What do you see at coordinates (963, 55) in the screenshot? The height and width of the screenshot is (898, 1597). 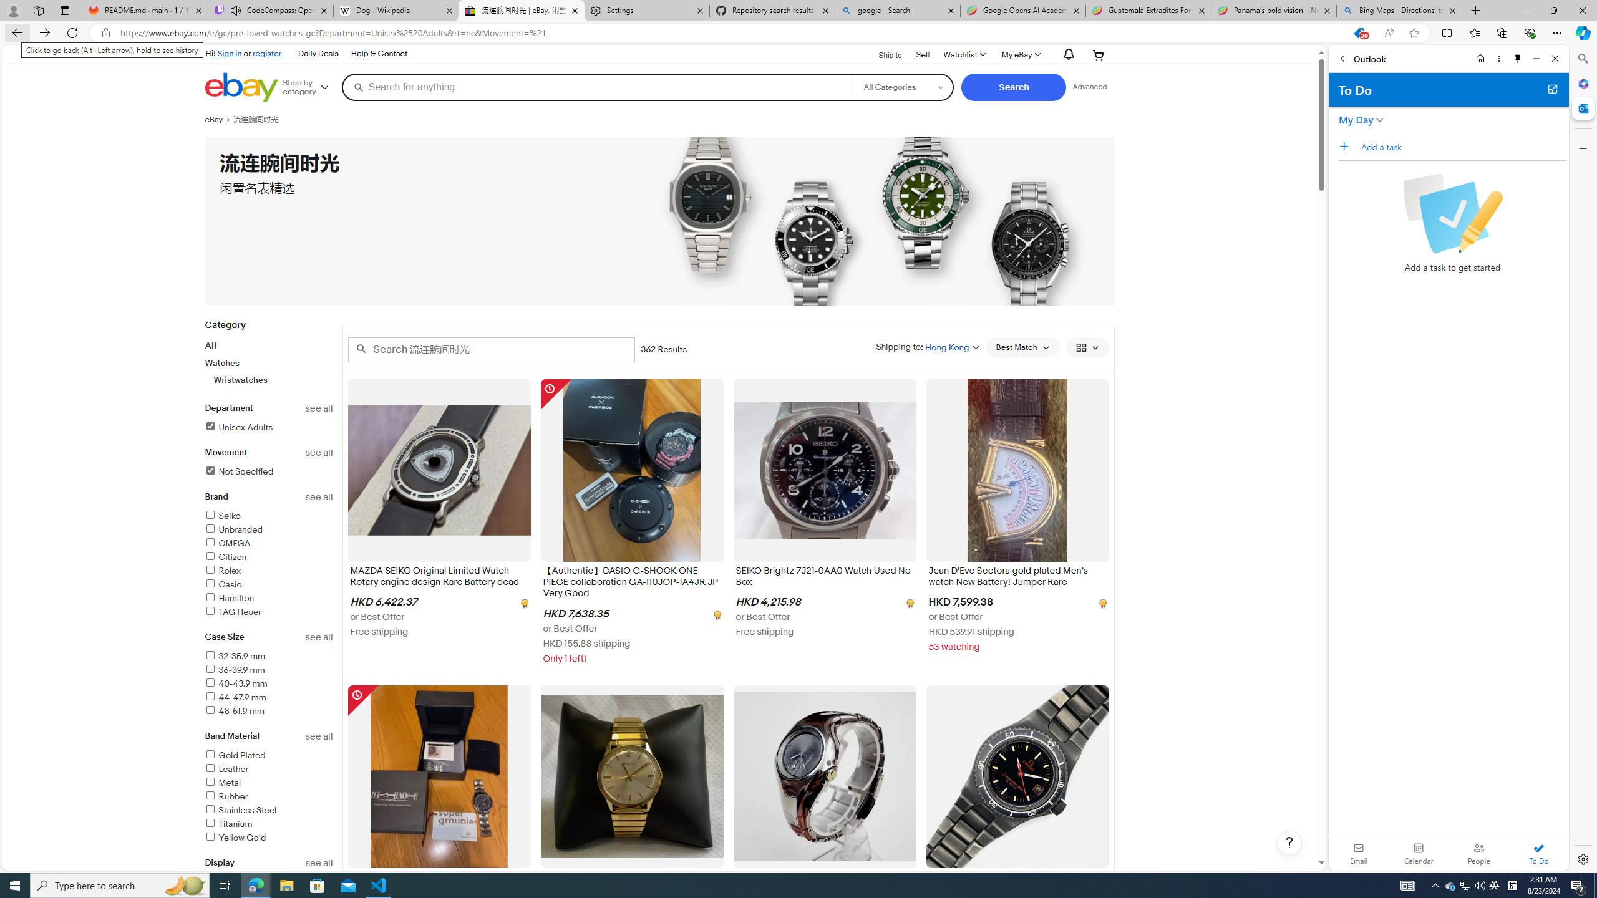 I see `WatchlistExpand Watch List` at bounding box center [963, 55].